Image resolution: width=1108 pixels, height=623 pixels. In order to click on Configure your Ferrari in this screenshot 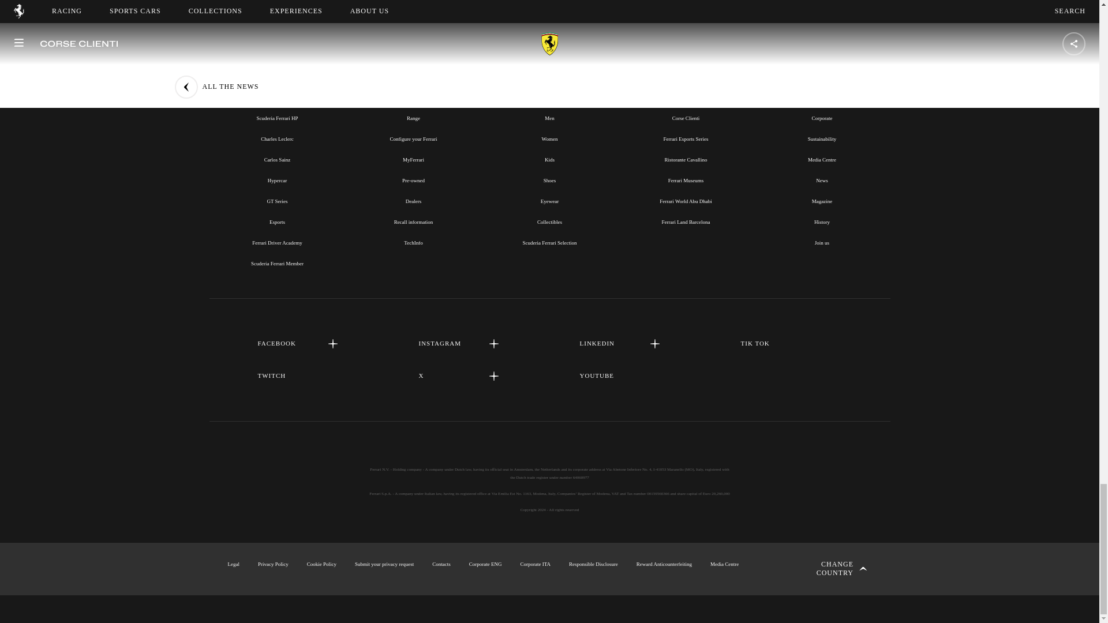, I will do `click(413, 139)`.